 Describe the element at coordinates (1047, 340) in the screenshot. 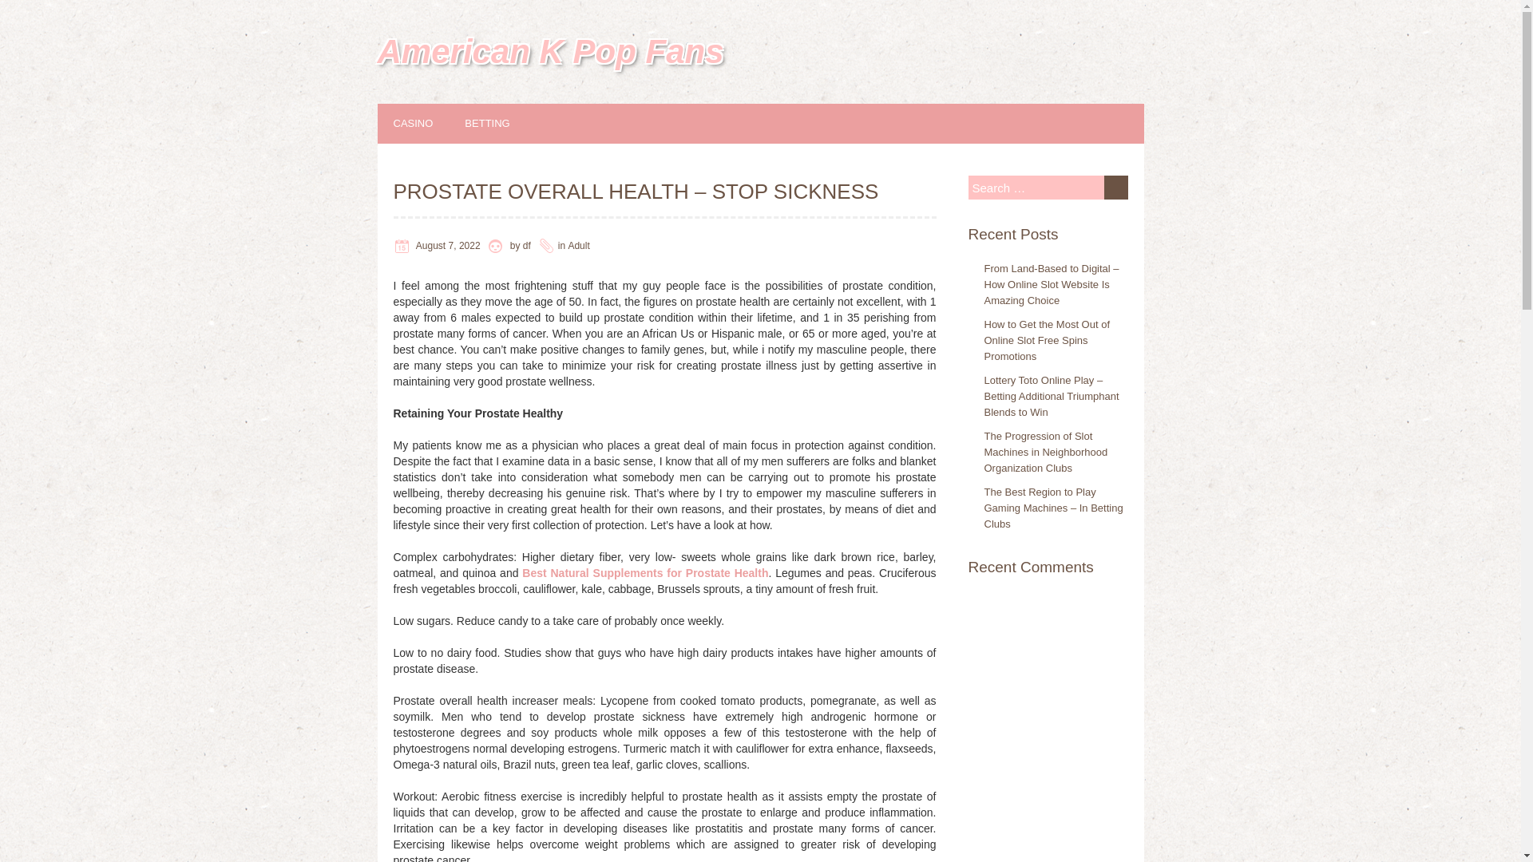

I see `How to Get the Most Out of Online Slot Free Spins Promotions` at that location.